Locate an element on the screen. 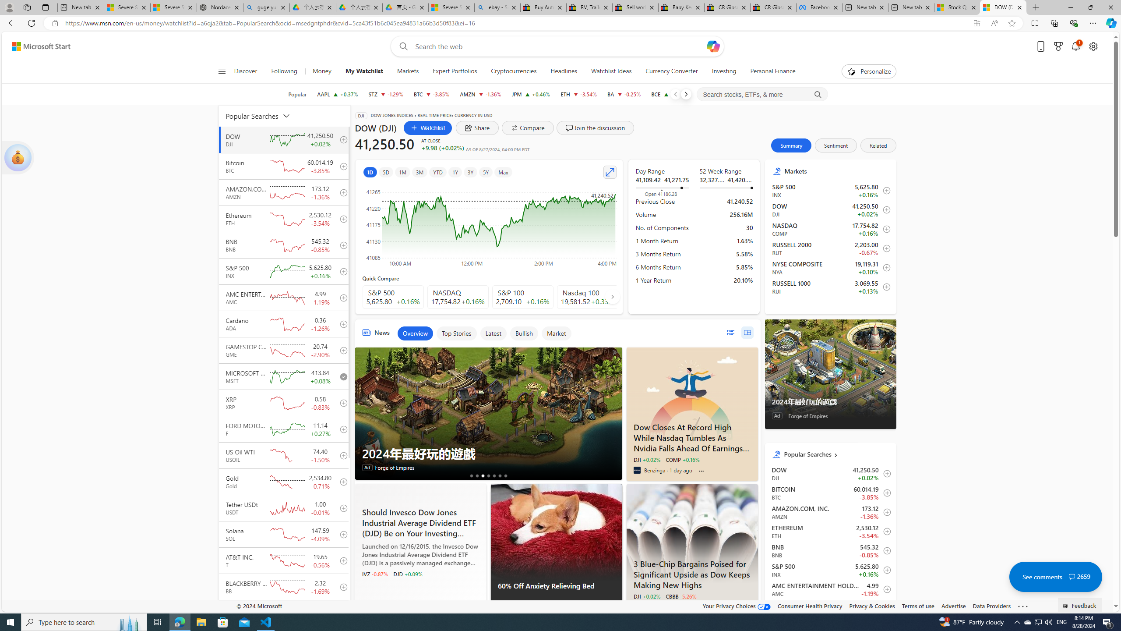  Popular Searches is located at coordinates (263, 116).